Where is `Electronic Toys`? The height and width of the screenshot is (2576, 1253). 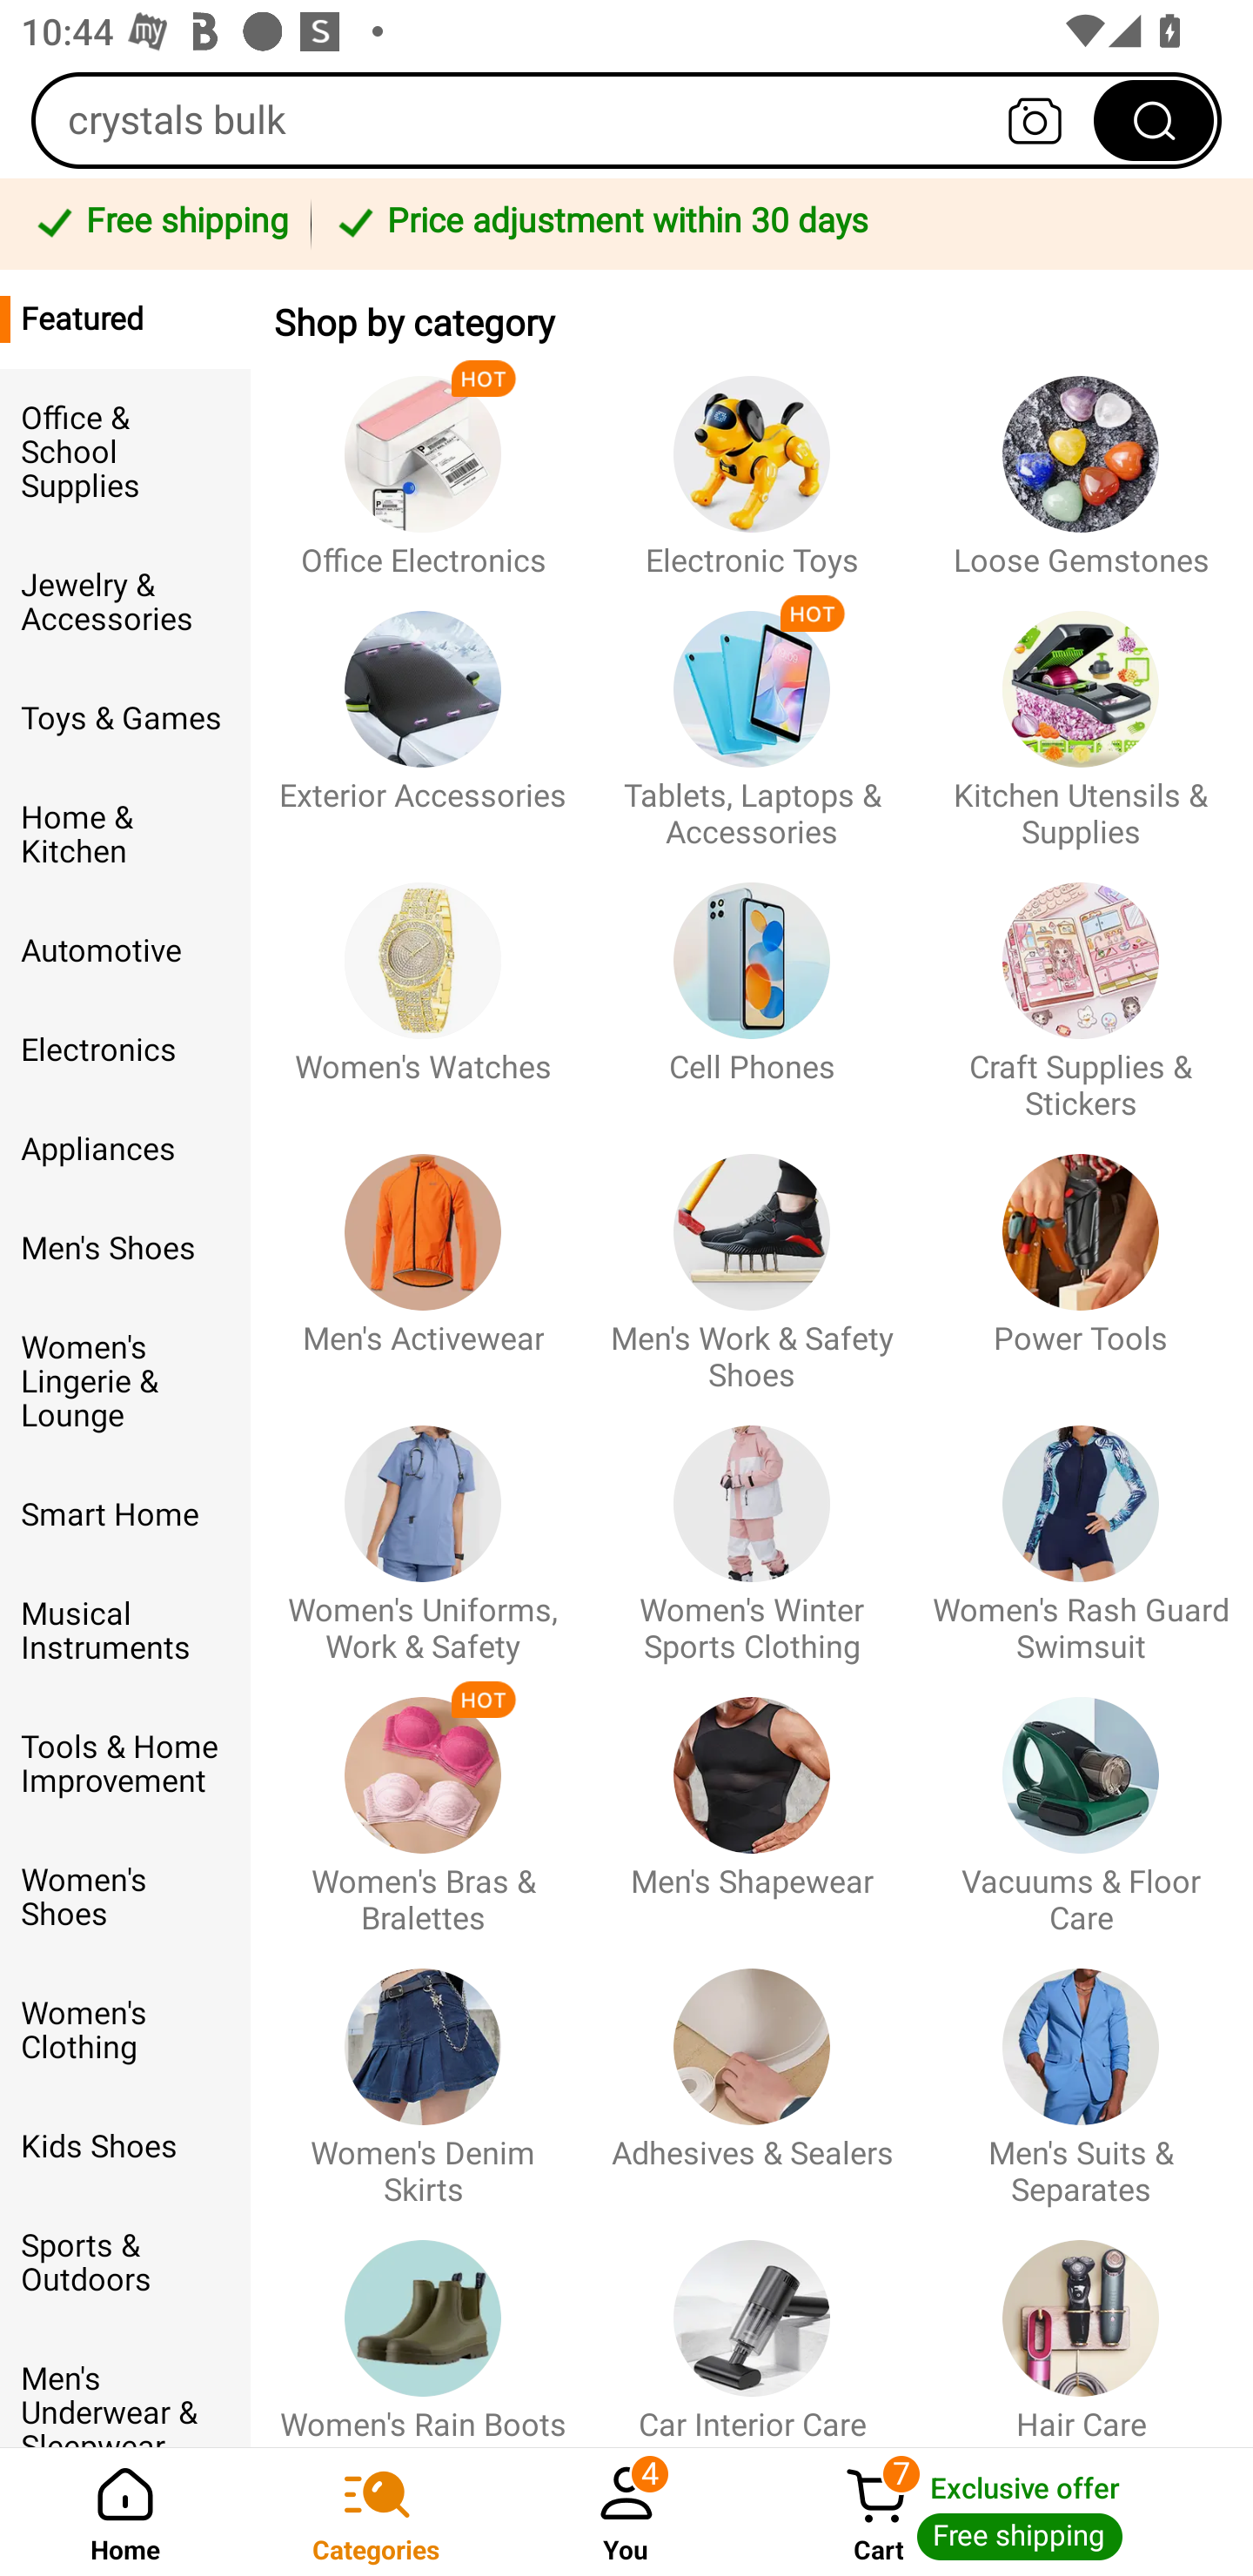 Electronic Toys is located at coordinates (752, 462).